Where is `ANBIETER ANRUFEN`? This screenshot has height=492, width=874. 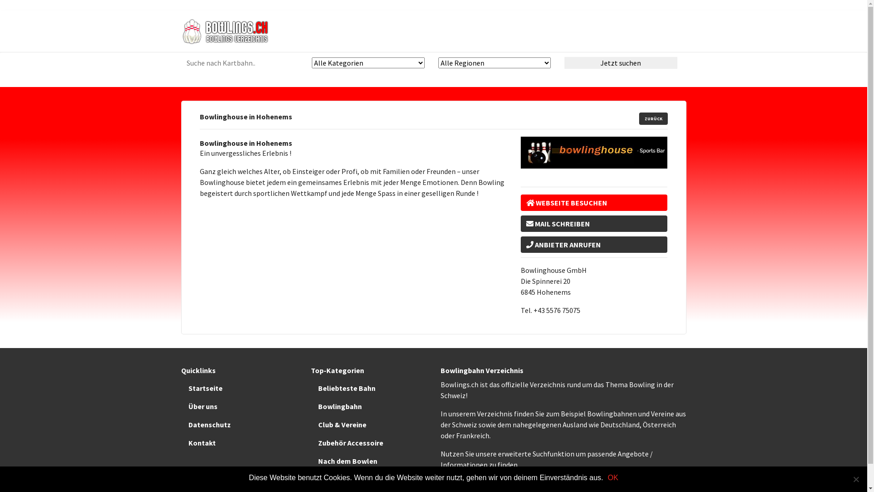 ANBIETER ANRUFEN is located at coordinates (595, 245).